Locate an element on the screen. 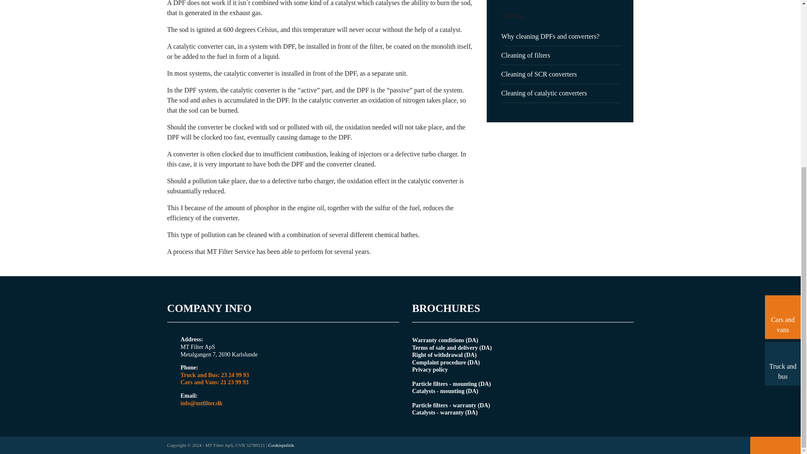 This screenshot has height=454, width=807. Cars and Vans: 21 23 99 93 is located at coordinates (215, 383).